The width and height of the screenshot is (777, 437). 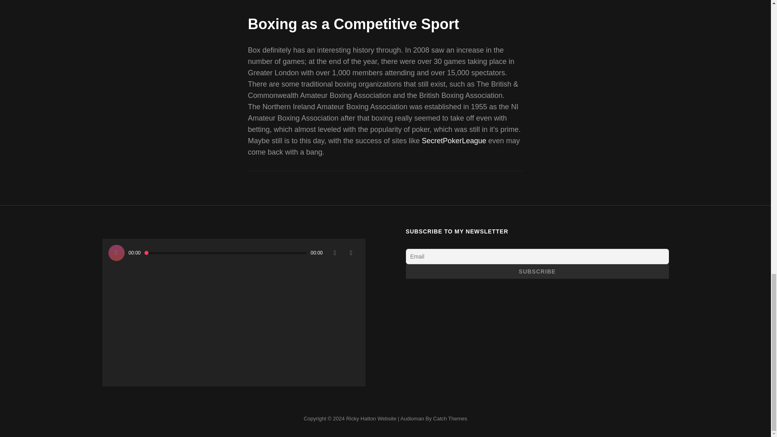 What do you see at coordinates (454, 141) in the screenshot?
I see `SecretPokerLeague` at bounding box center [454, 141].